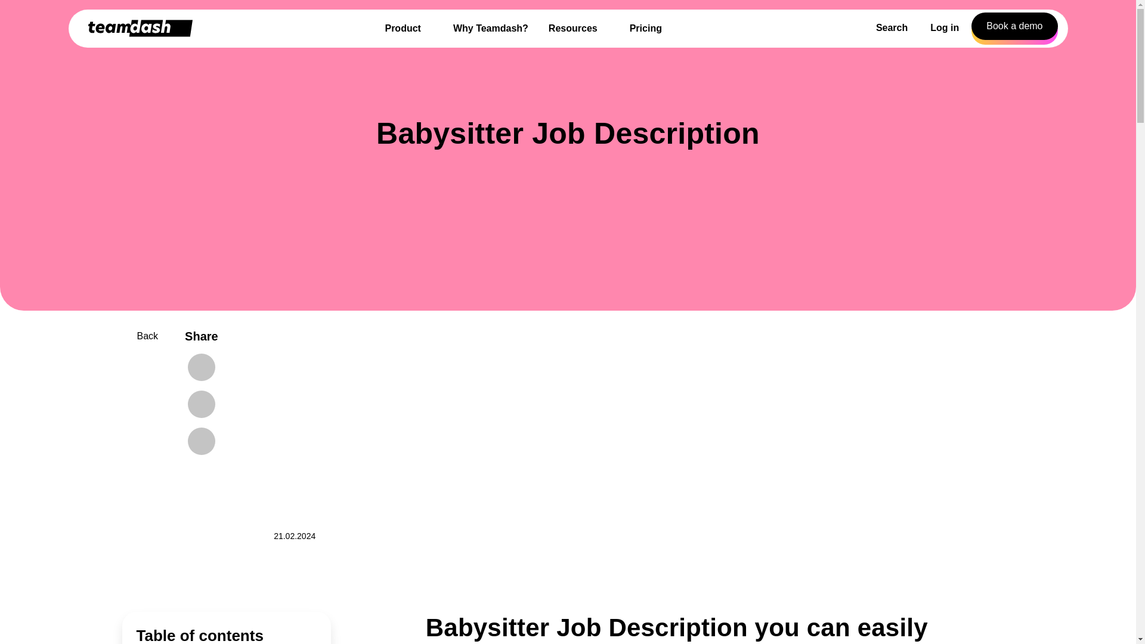  What do you see at coordinates (140, 336) in the screenshot?
I see `Back` at bounding box center [140, 336].